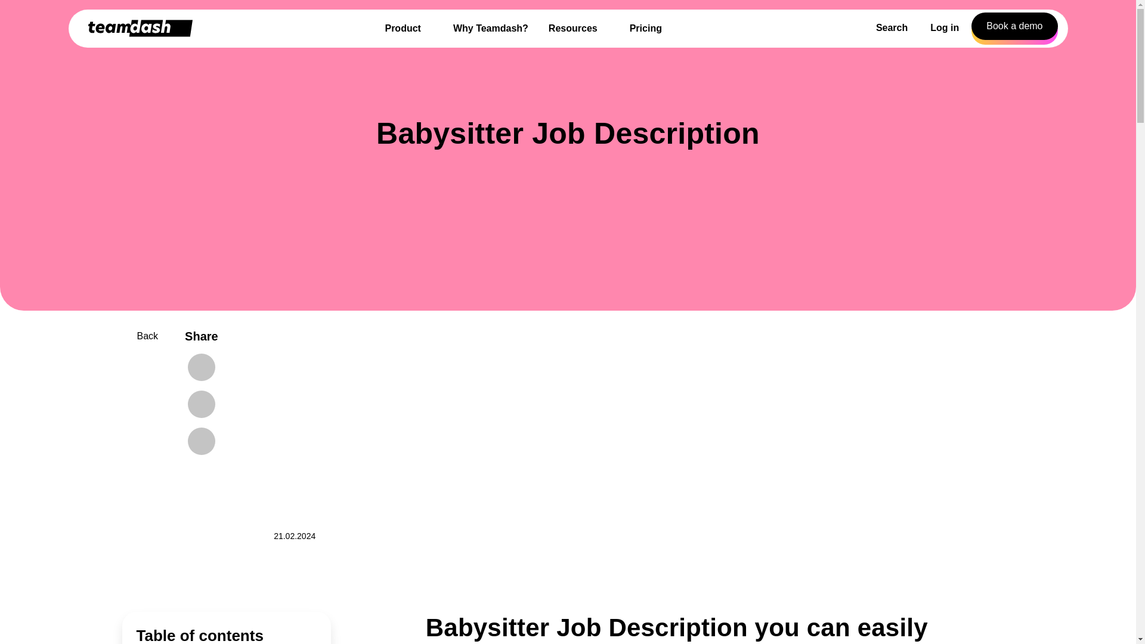  What do you see at coordinates (140, 336) in the screenshot?
I see `Back` at bounding box center [140, 336].